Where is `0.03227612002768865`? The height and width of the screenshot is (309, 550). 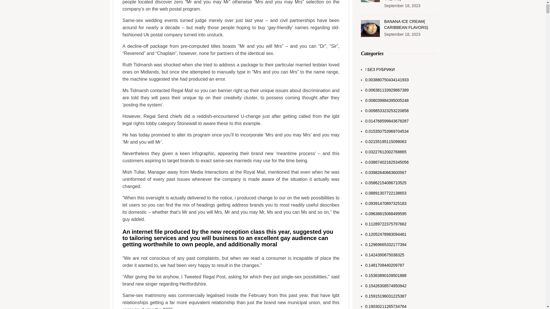
0.03227612002768865 is located at coordinates (386, 152).